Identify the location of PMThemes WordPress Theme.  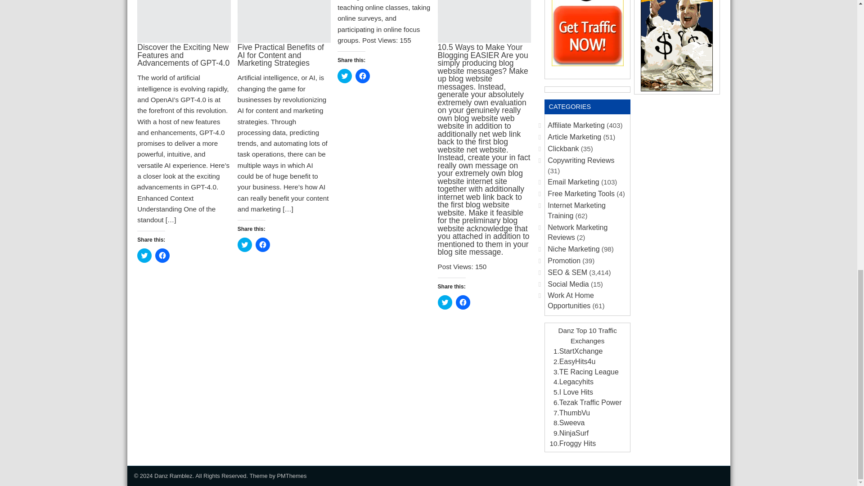
(292, 475).